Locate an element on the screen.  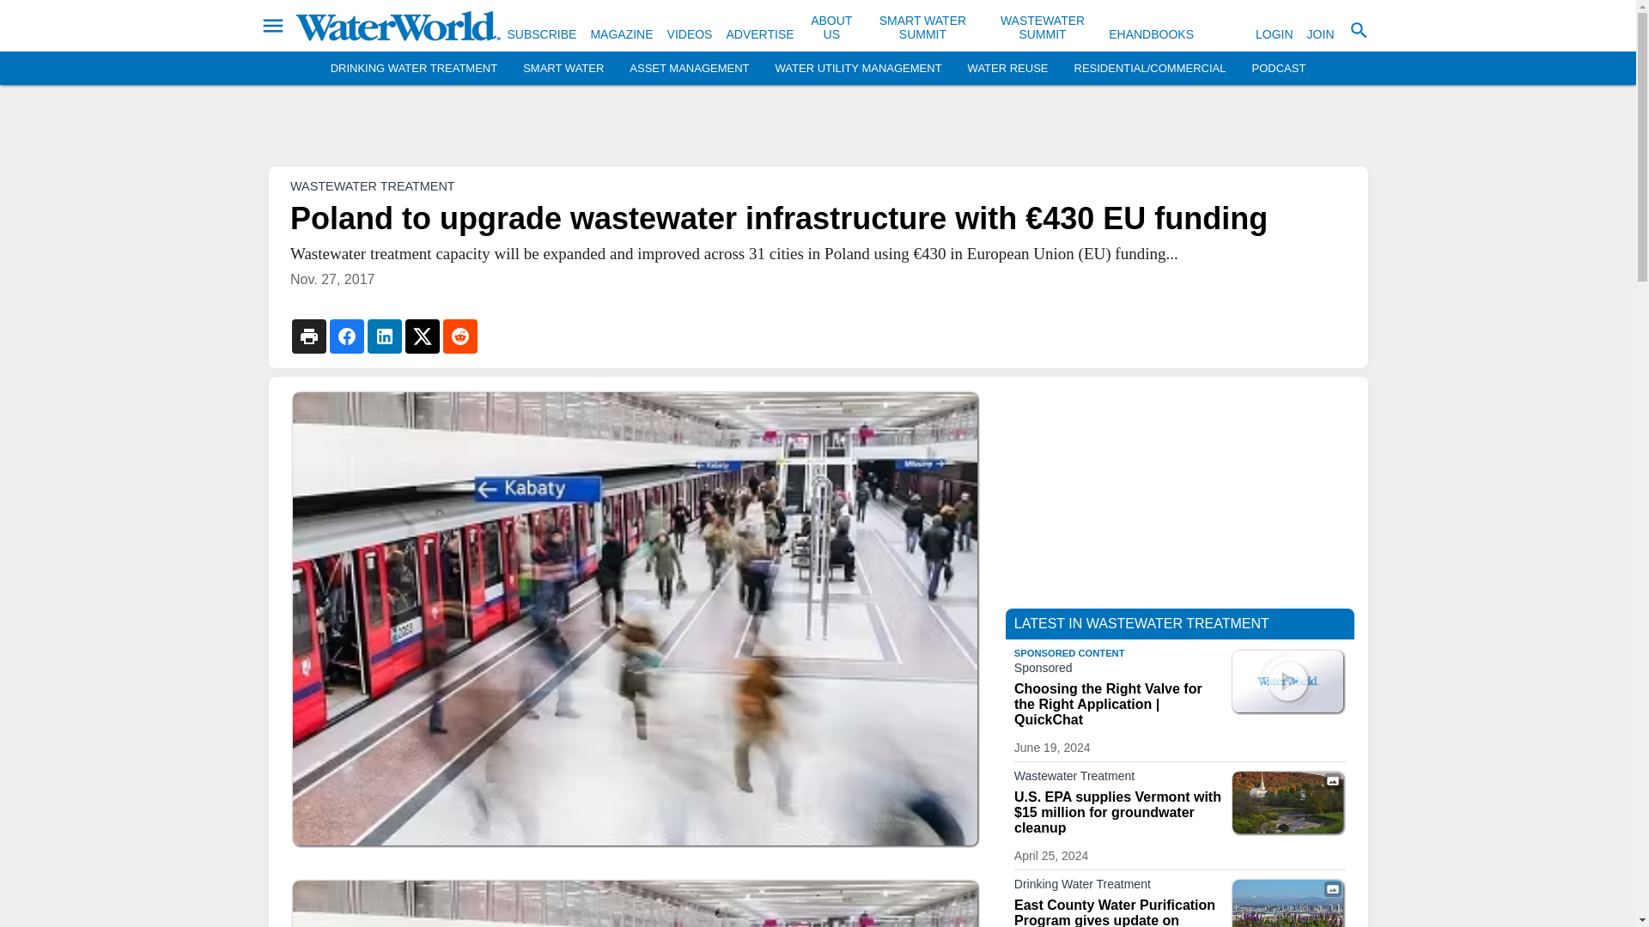
WaterWorld: Mueller Quick Chat June 2024 is located at coordinates (1287, 682).